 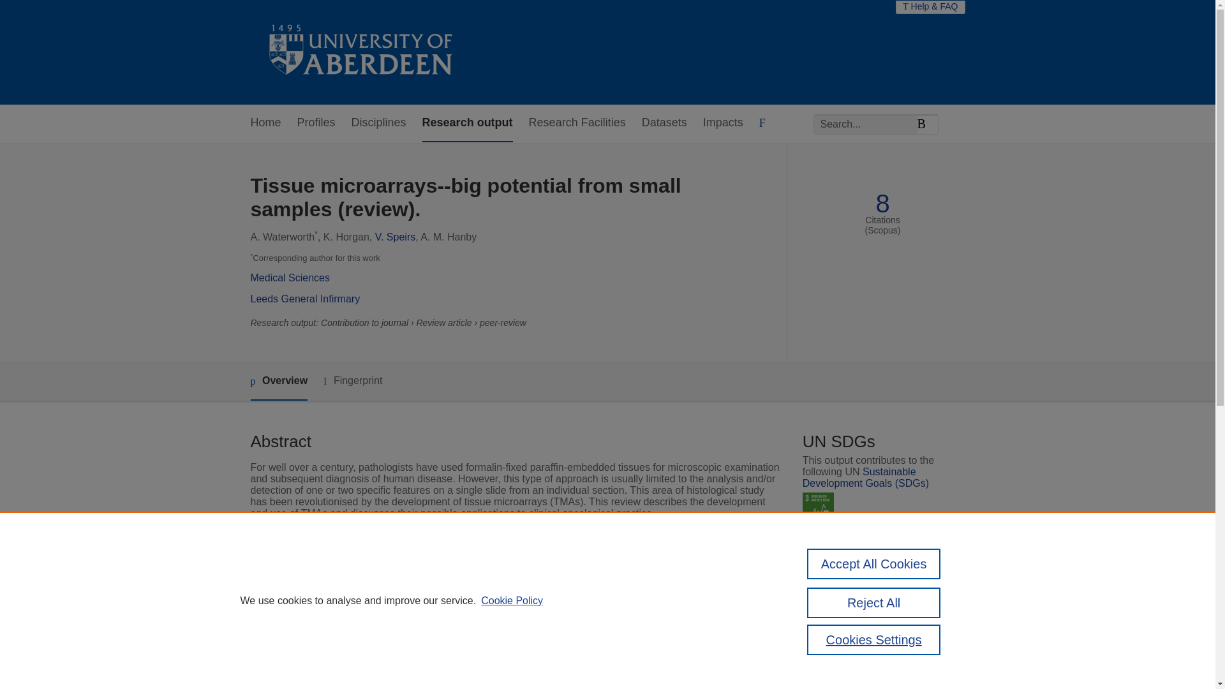 I want to click on Datasets, so click(x=665, y=123).